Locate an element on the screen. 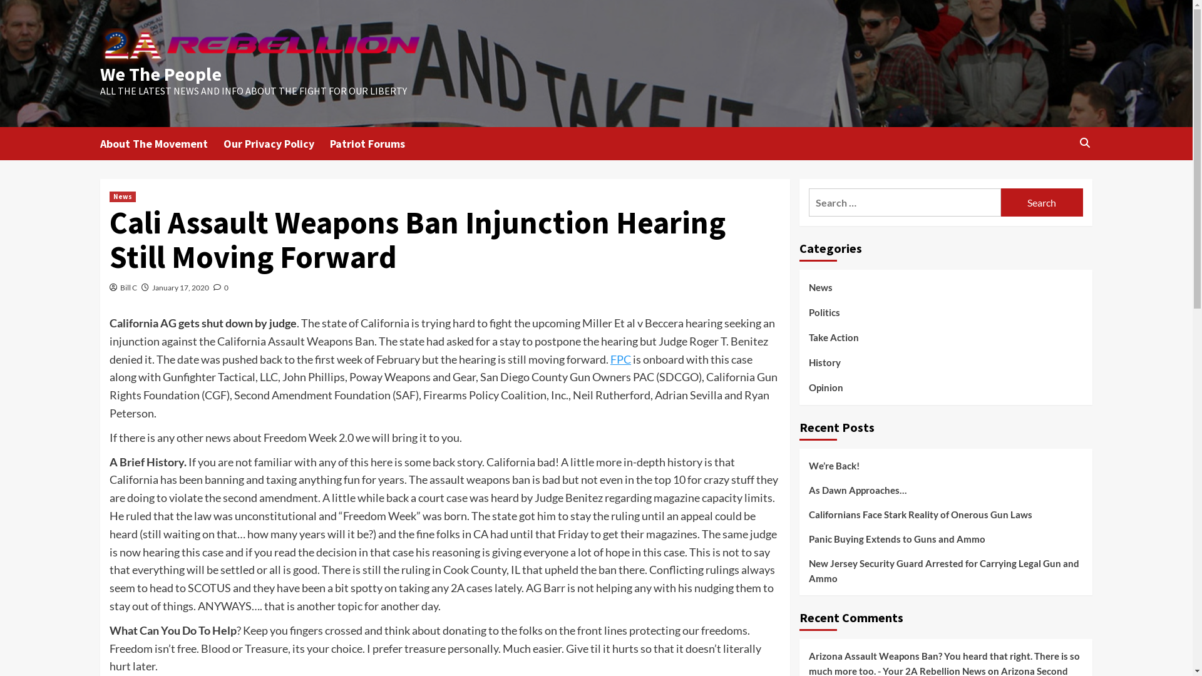 Image resolution: width=1202 pixels, height=676 pixels. News is located at coordinates (123, 197).